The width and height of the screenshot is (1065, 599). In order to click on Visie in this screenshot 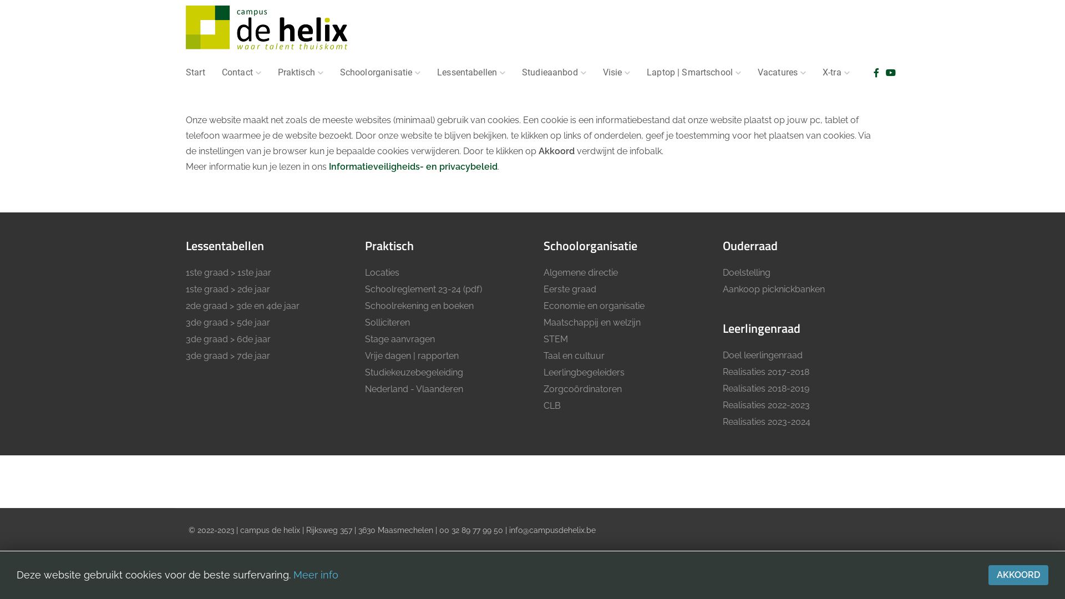, I will do `click(617, 72)`.